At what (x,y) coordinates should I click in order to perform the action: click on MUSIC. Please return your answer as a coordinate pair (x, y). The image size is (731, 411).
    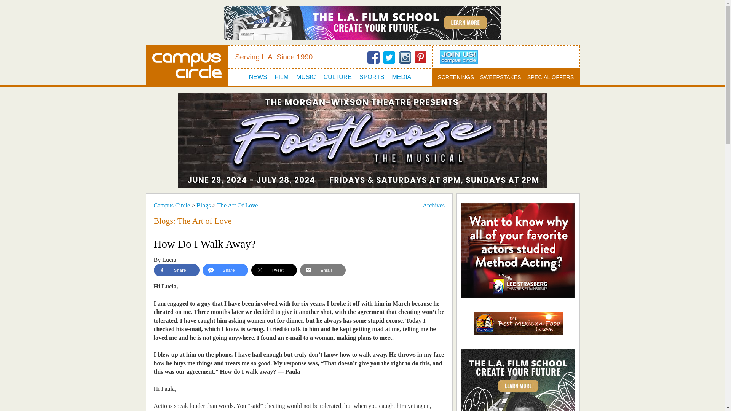
    Looking at the image, I should click on (306, 77).